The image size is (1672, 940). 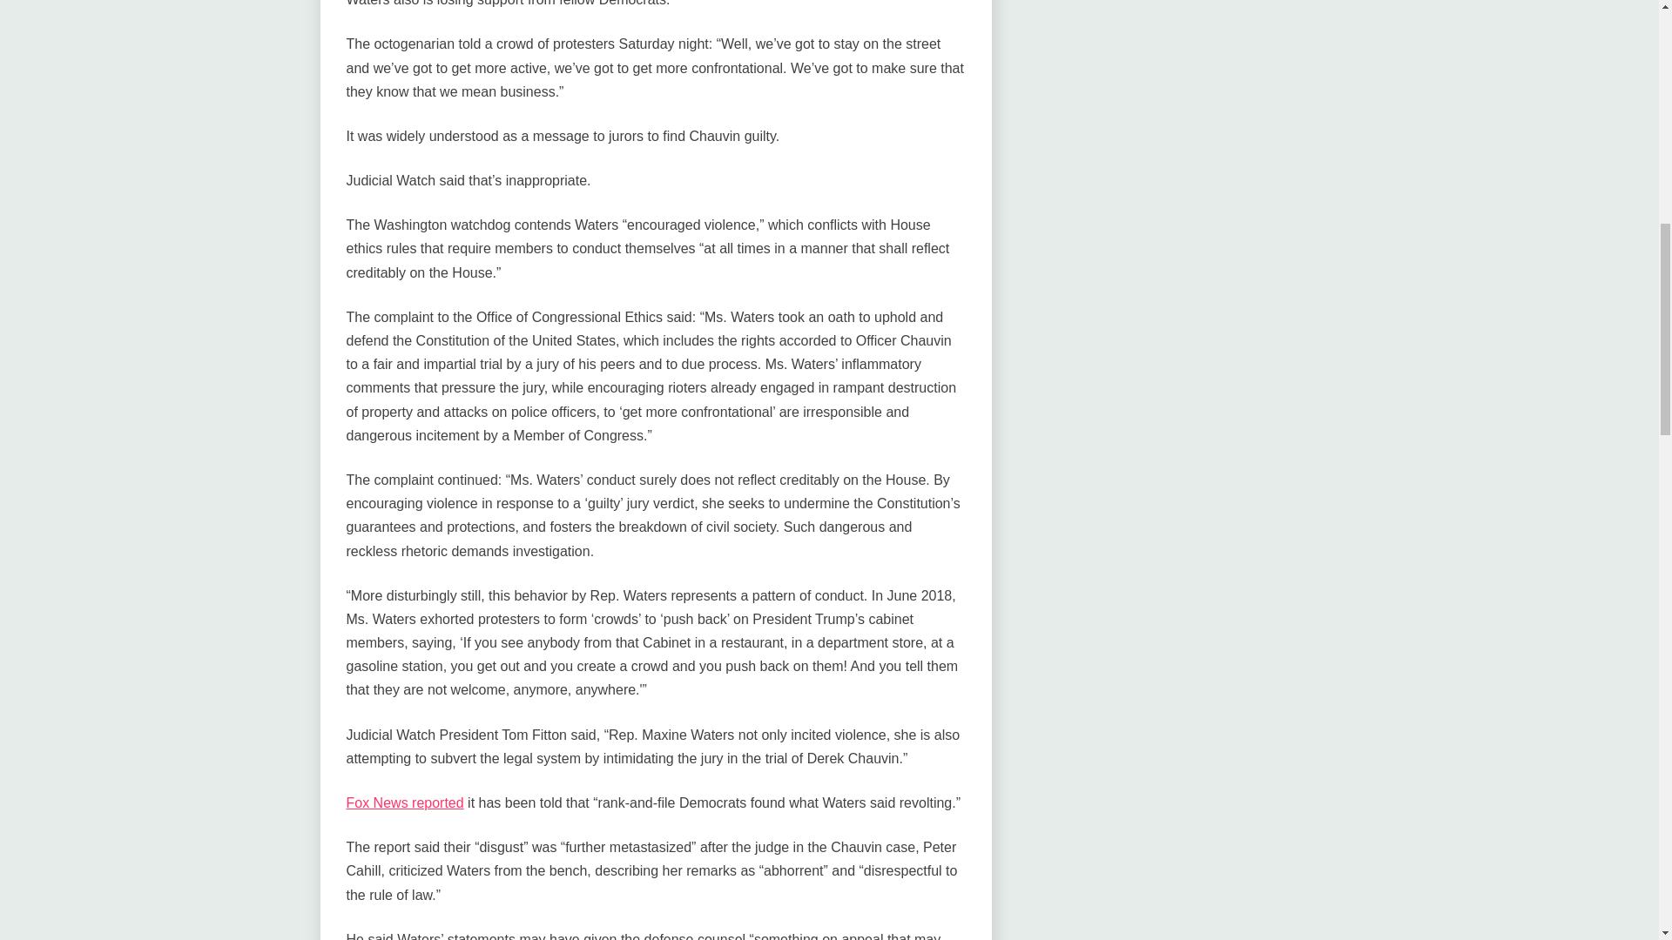 What do you see at coordinates (405, 802) in the screenshot?
I see `Fox News reported` at bounding box center [405, 802].